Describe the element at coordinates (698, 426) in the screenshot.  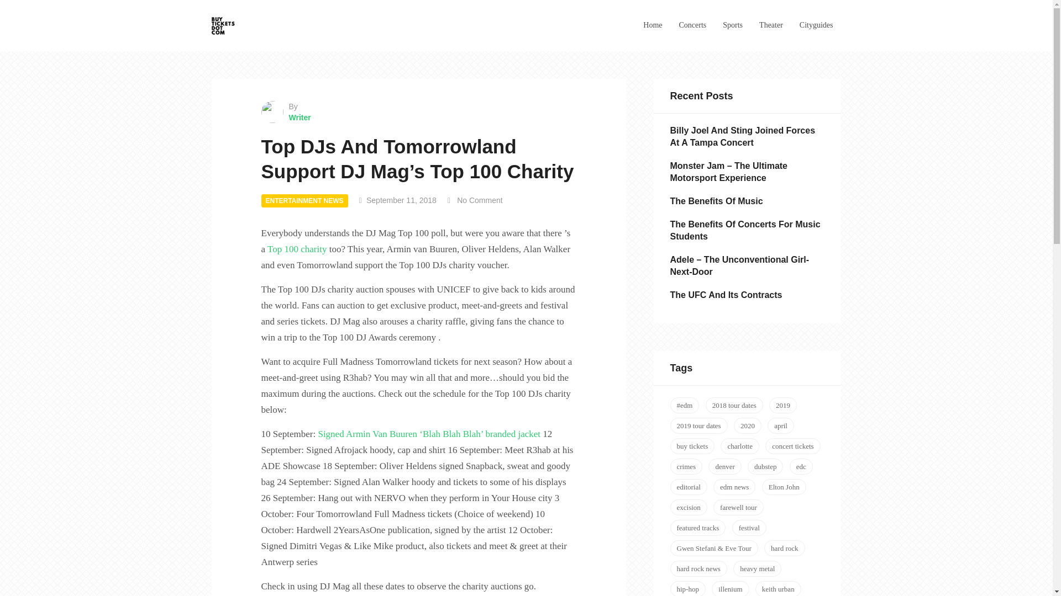
I see `2019 tour dates` at that location.